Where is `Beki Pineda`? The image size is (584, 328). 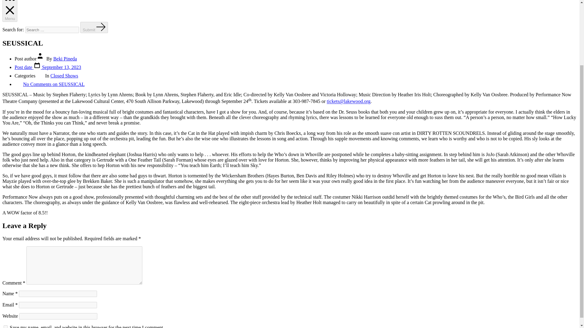 Beki Pineda is located at coordinates (65, 58).